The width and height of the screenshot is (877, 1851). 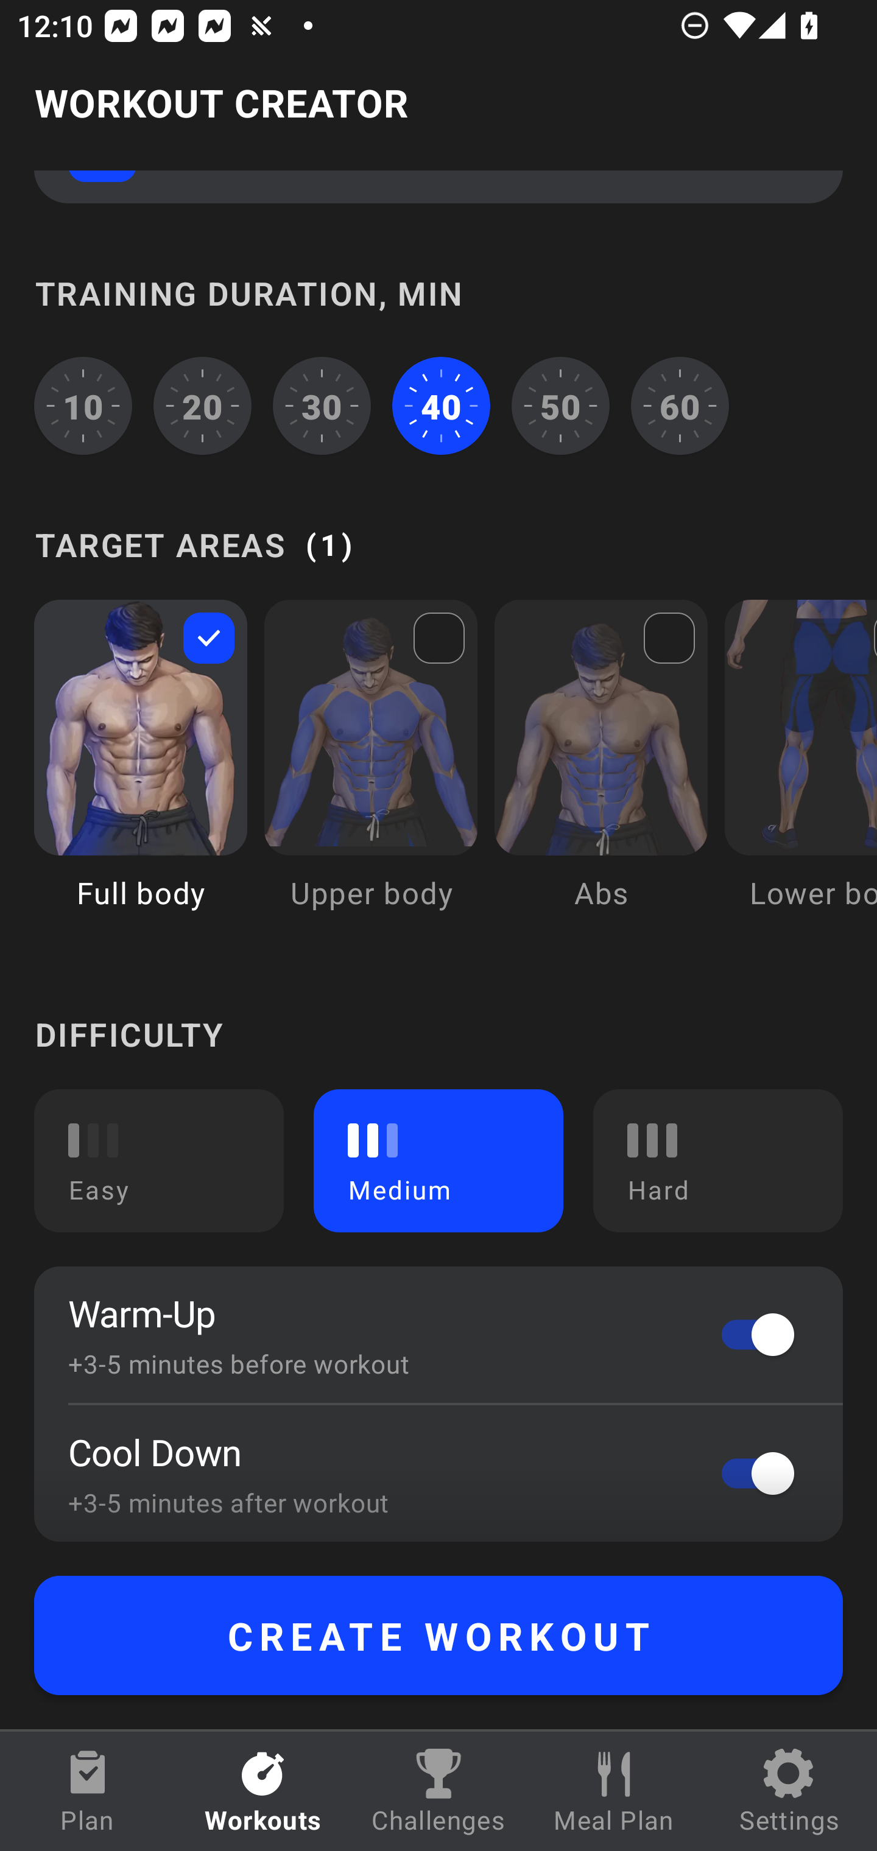 I want to click on 40, so click(x=441, y=406).